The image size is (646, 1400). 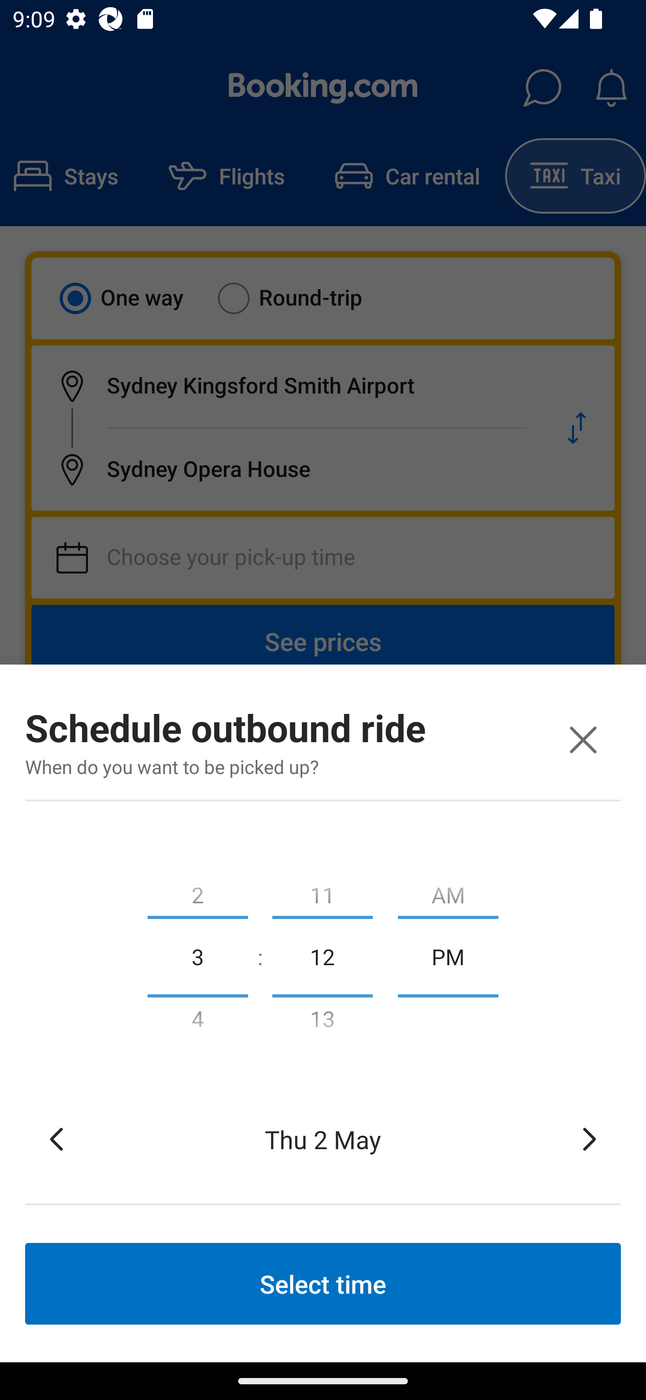 What do you see at coordinates (323, 1139) in the screenshot?
I see `Thu 2 May Selected date, Thursday, 2 May` at bounding box center [323, 1139].